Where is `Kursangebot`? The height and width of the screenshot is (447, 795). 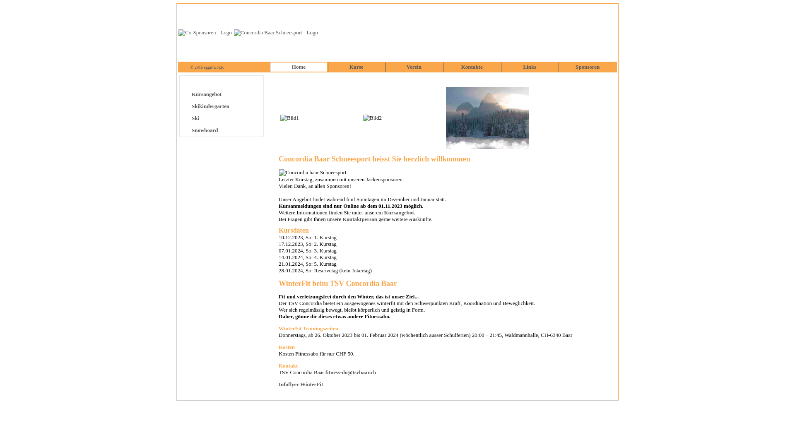
Kursangebot is located at coordinates (399, 213).